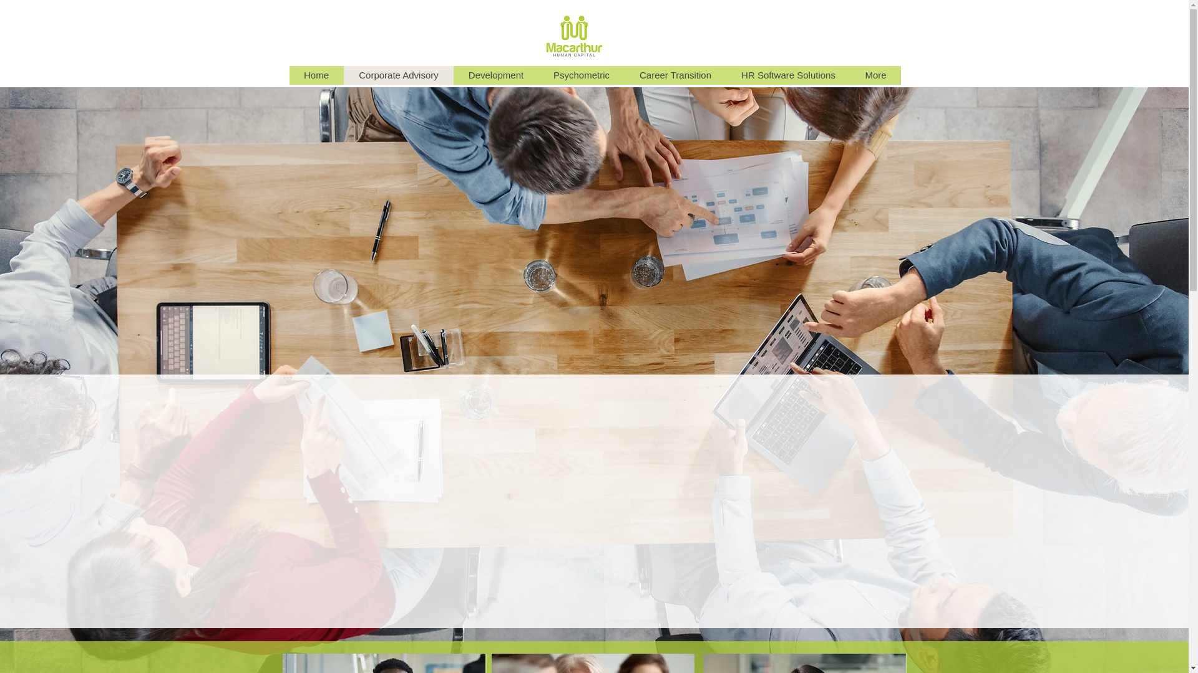  Describe the element at coordinates (317, 75) in the screenshot. I see `Home` at that location.